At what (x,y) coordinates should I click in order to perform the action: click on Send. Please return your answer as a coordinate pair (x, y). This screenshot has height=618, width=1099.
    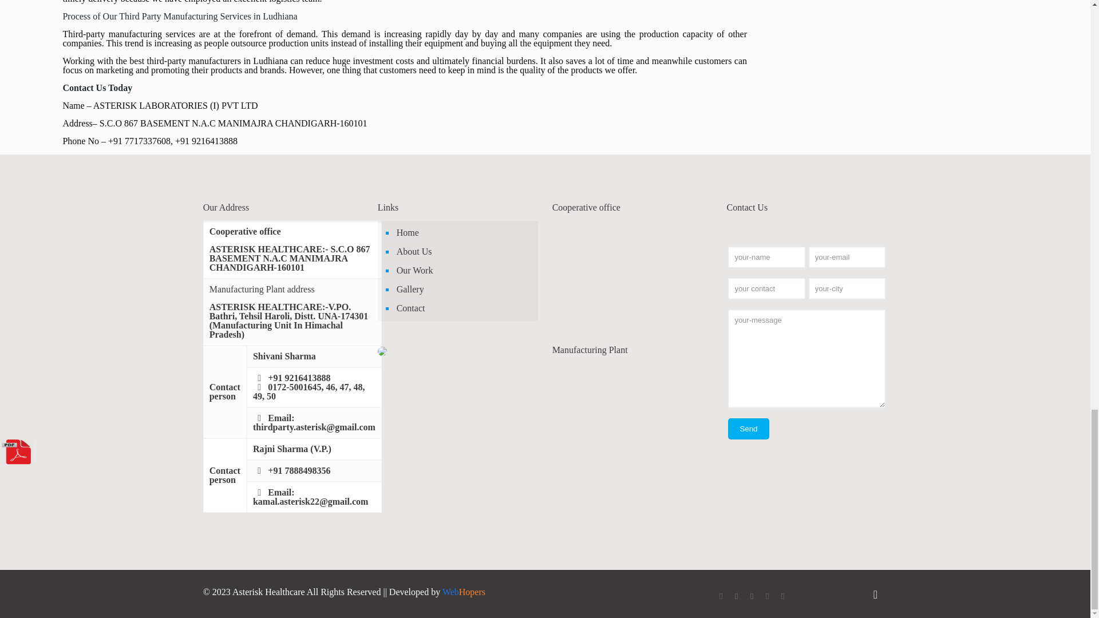
    Looking at the image, I should click on (748, 429).